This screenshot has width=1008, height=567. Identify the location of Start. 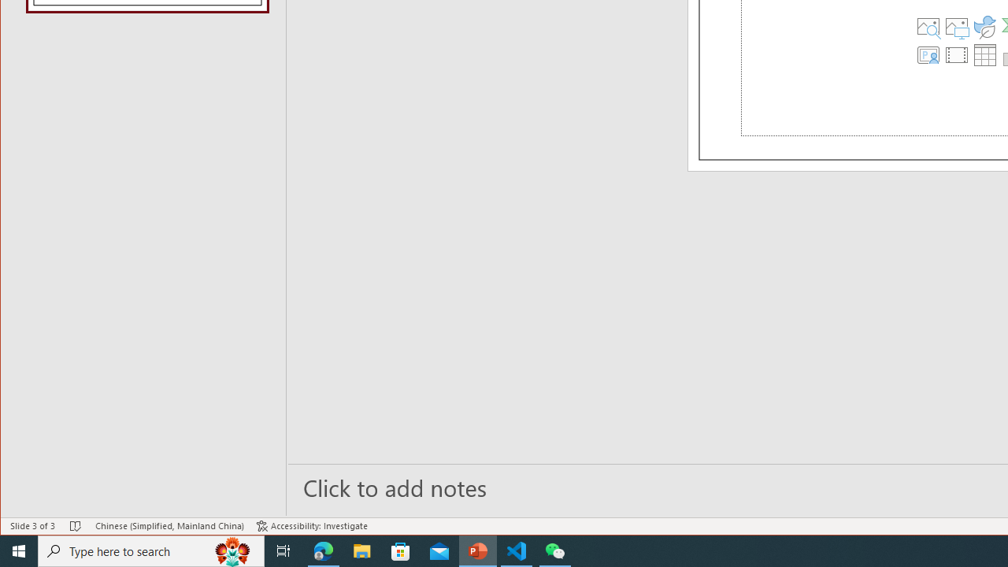
(19, 551).